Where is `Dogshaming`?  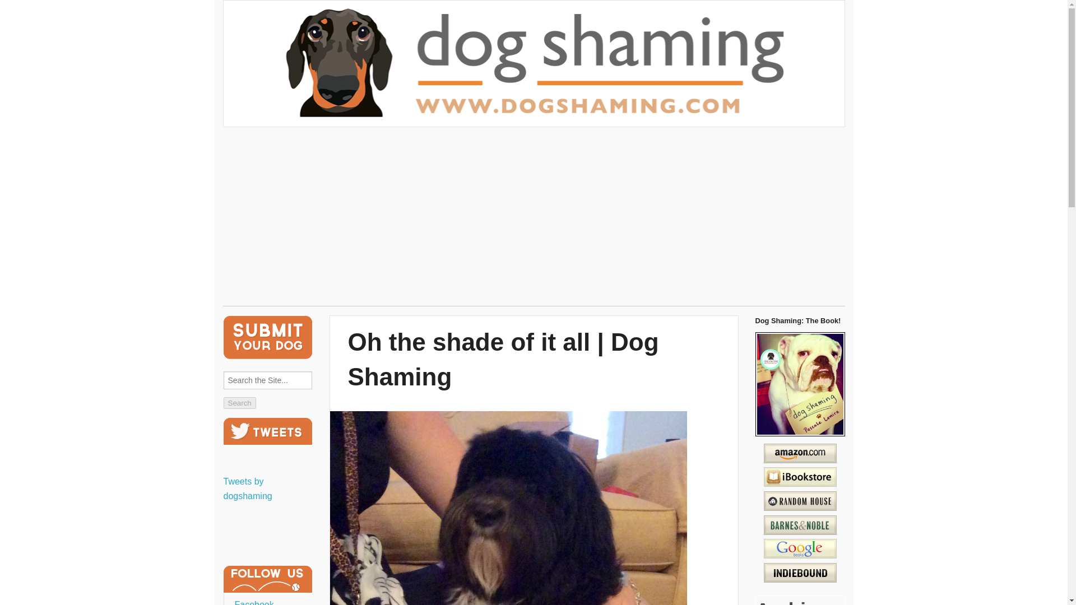
Dogshaming is located at coordinates (534, 124).